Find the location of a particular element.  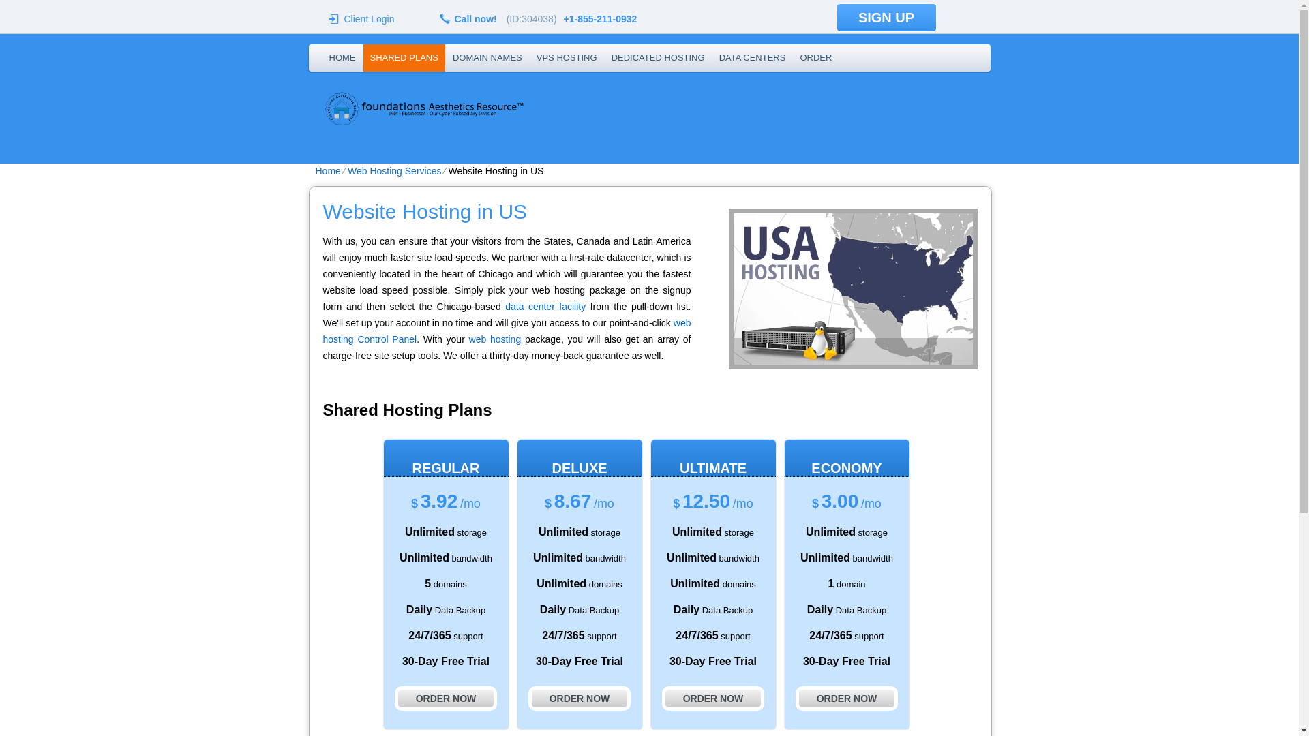

ORDER NOW is located at coordinates (446, 698).